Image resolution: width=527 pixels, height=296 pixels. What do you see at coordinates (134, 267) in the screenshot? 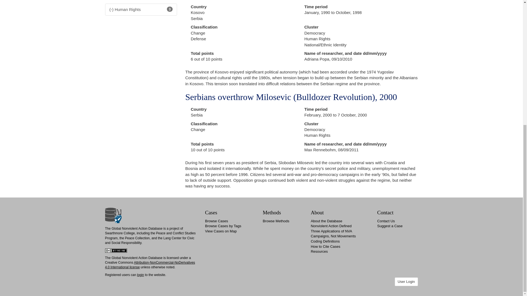
I see ` license` at bounding box center [134, 267].